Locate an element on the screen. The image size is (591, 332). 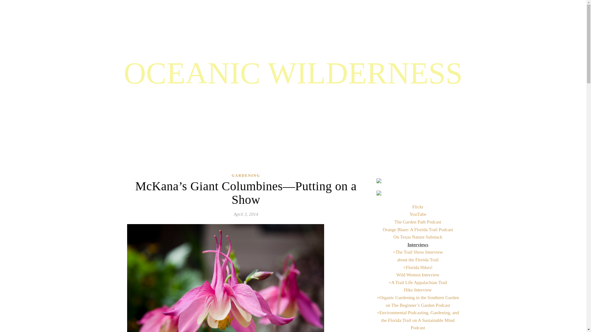
The Garden Path Podcast is located at coordinates (417, 222).